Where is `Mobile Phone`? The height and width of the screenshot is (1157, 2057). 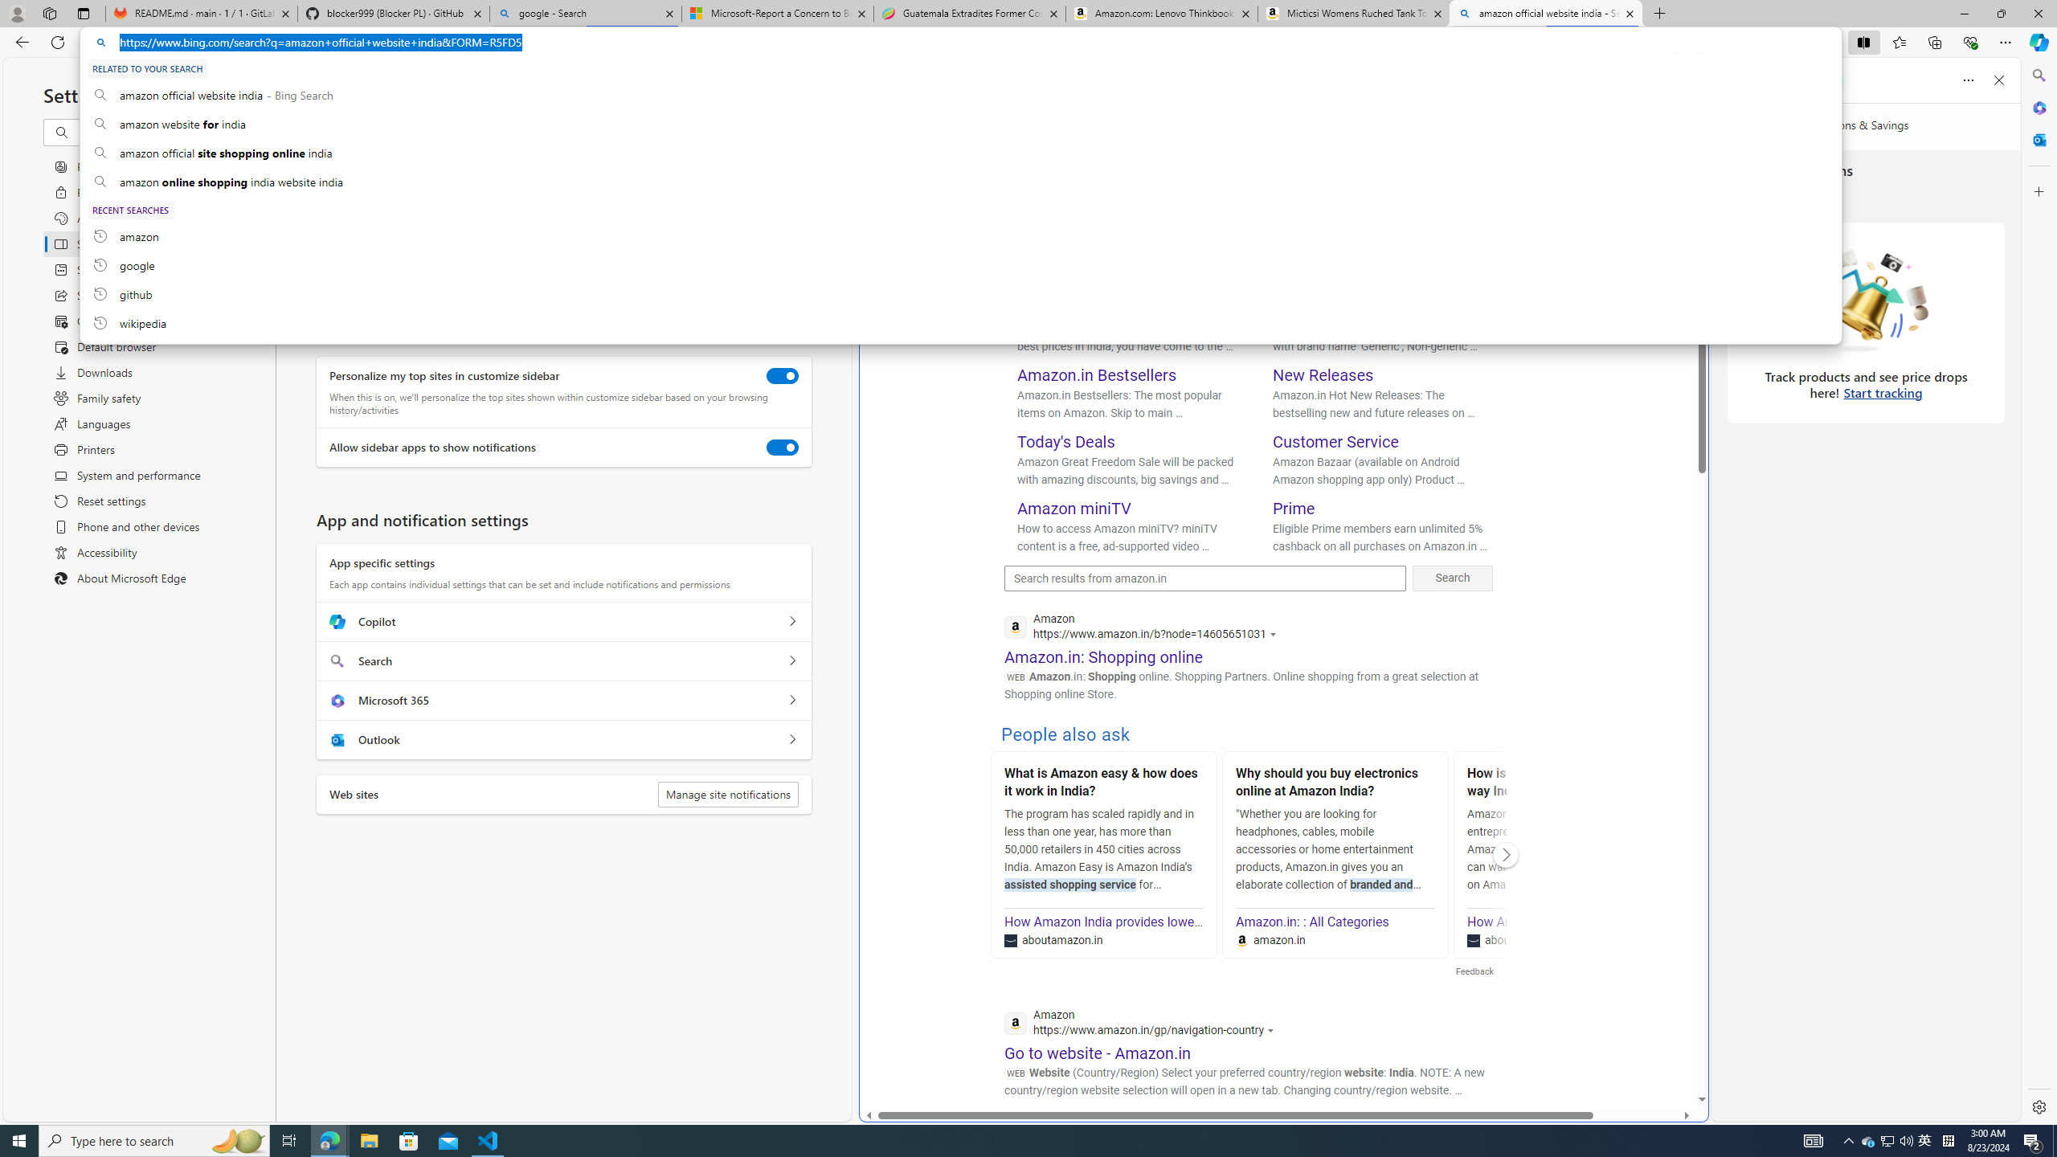
Mobile Phone is located at coordinates (1067, 309).